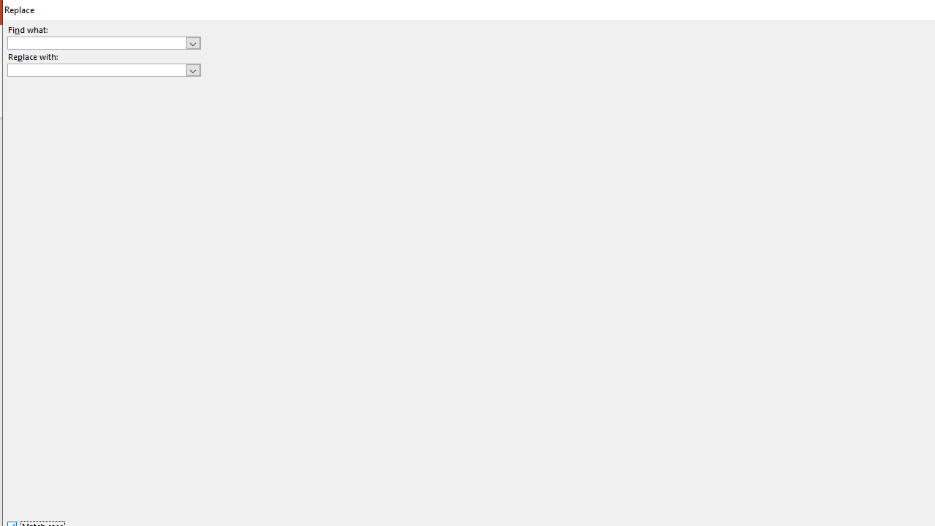  Describe the element at coordinates (96, 42) in the screenshot. I see `Find what` at that location.